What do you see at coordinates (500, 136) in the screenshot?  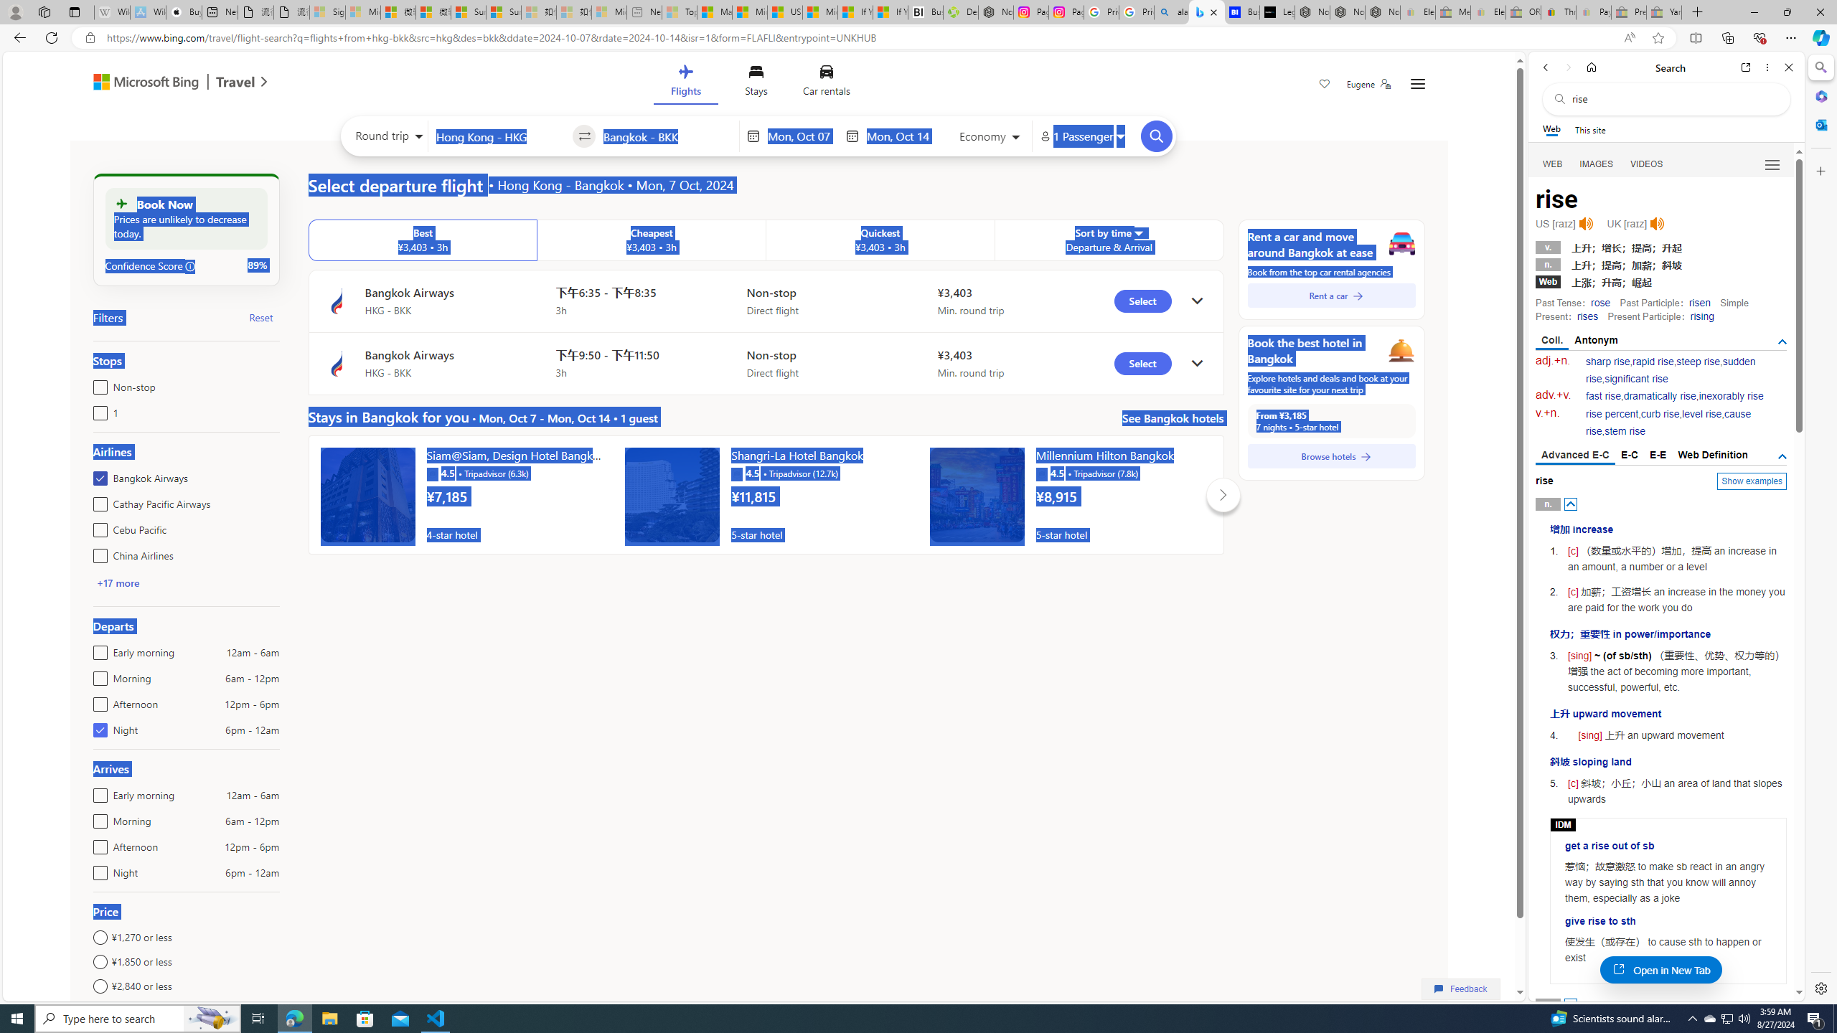 I see `Leaving from?` at bounding box center [500, 136].